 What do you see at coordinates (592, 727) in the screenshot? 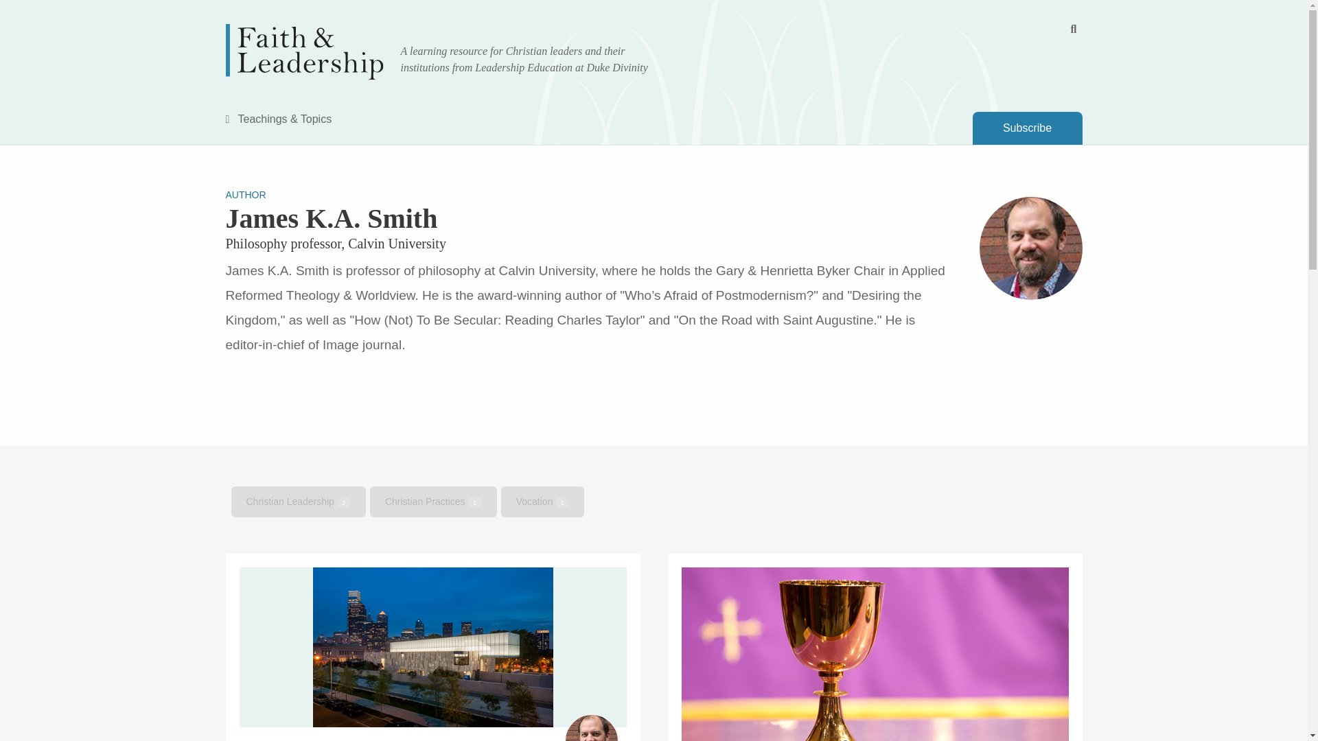
I see `Link to author James K.A. Smith` at bounding box center [592, 727].